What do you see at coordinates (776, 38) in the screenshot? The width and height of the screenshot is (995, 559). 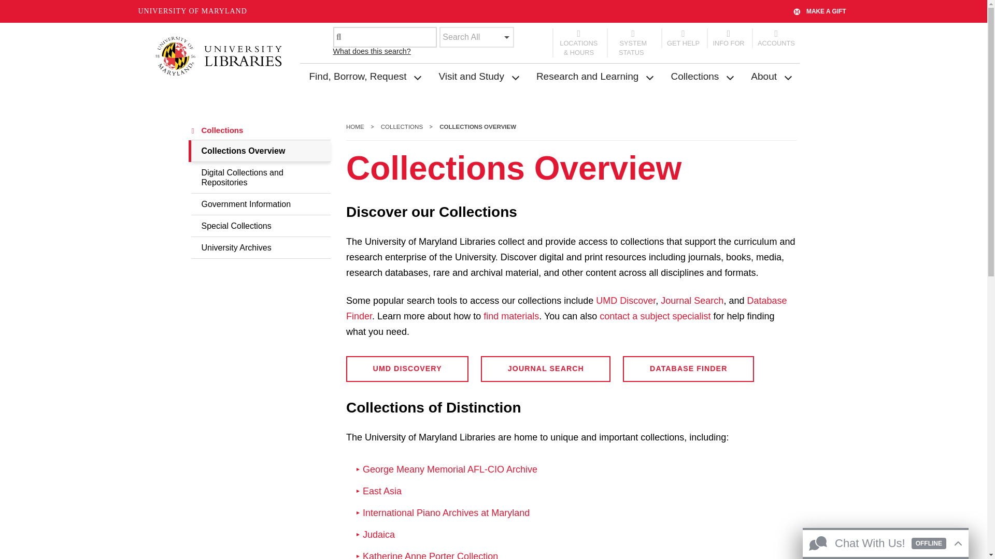 I see `ACCOUNTS` at bounding box center [776, 38].